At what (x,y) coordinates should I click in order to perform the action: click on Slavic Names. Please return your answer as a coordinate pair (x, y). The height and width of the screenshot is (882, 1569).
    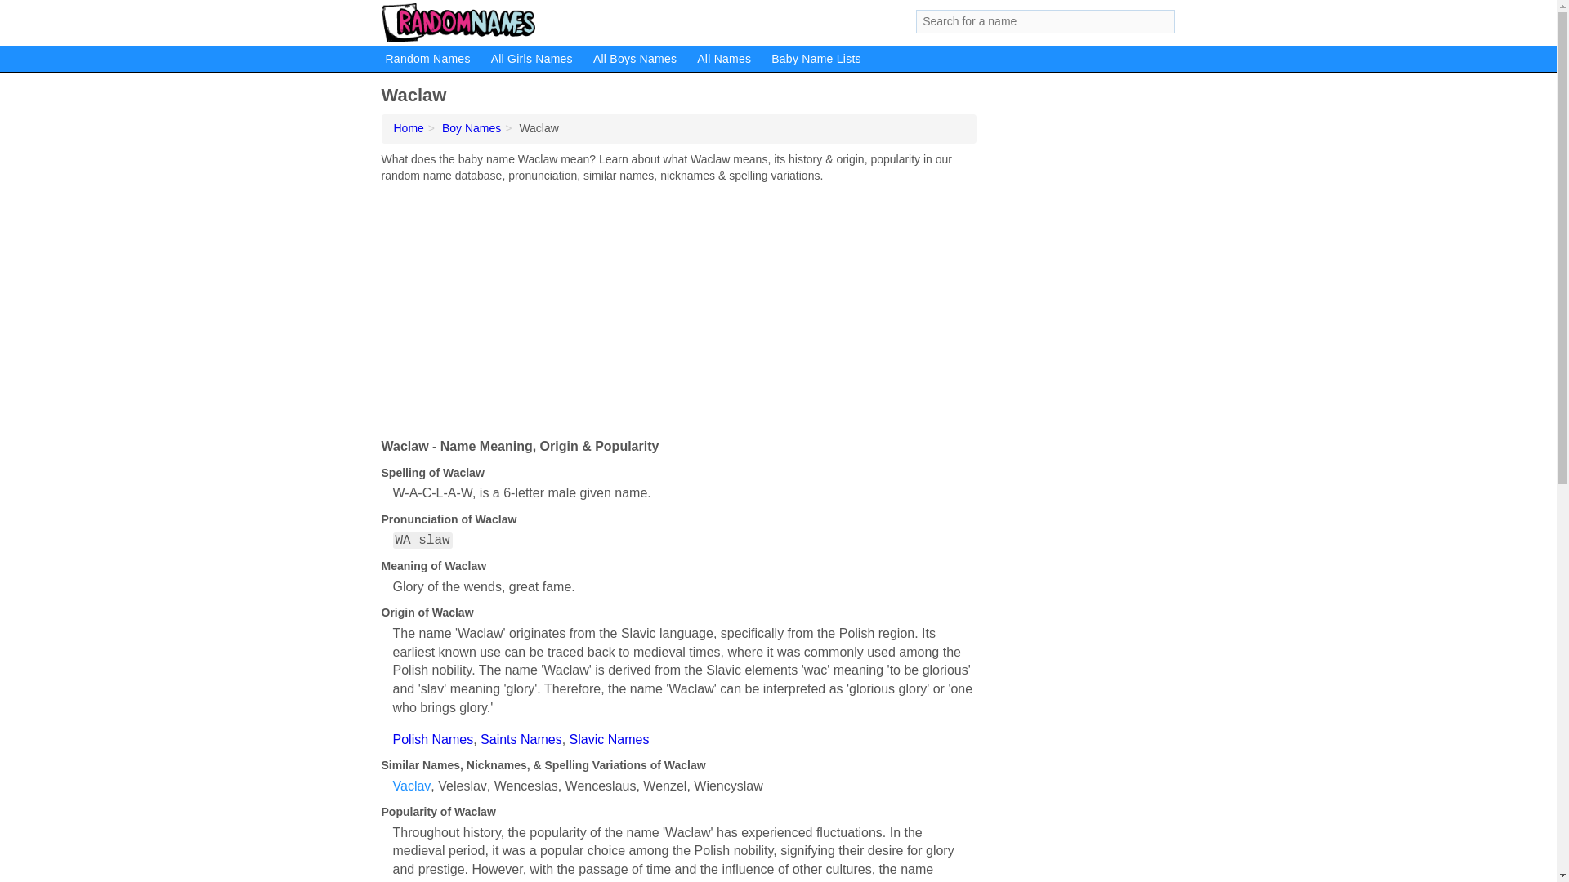
    Looking at the image, I should click on (609, 739).